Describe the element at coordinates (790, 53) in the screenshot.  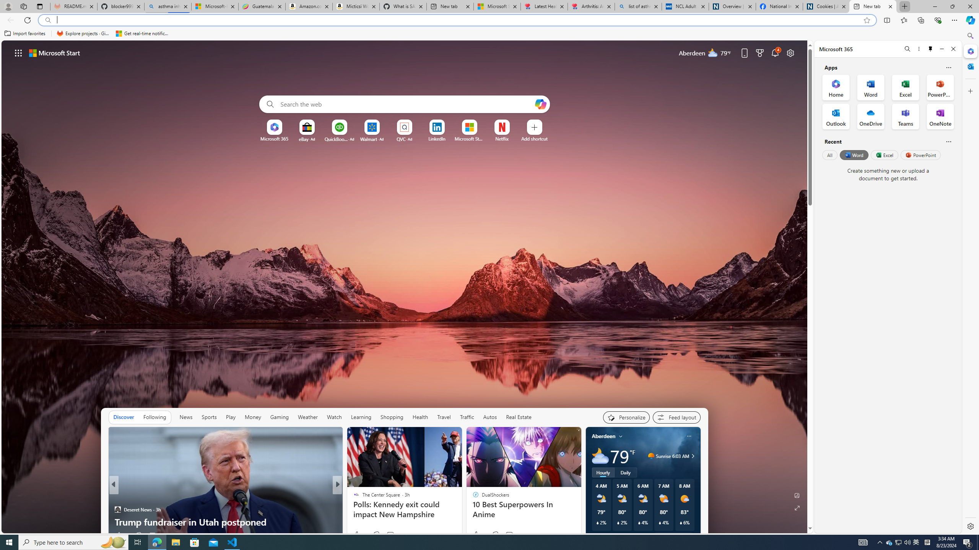
I see `Page settings` at that location.